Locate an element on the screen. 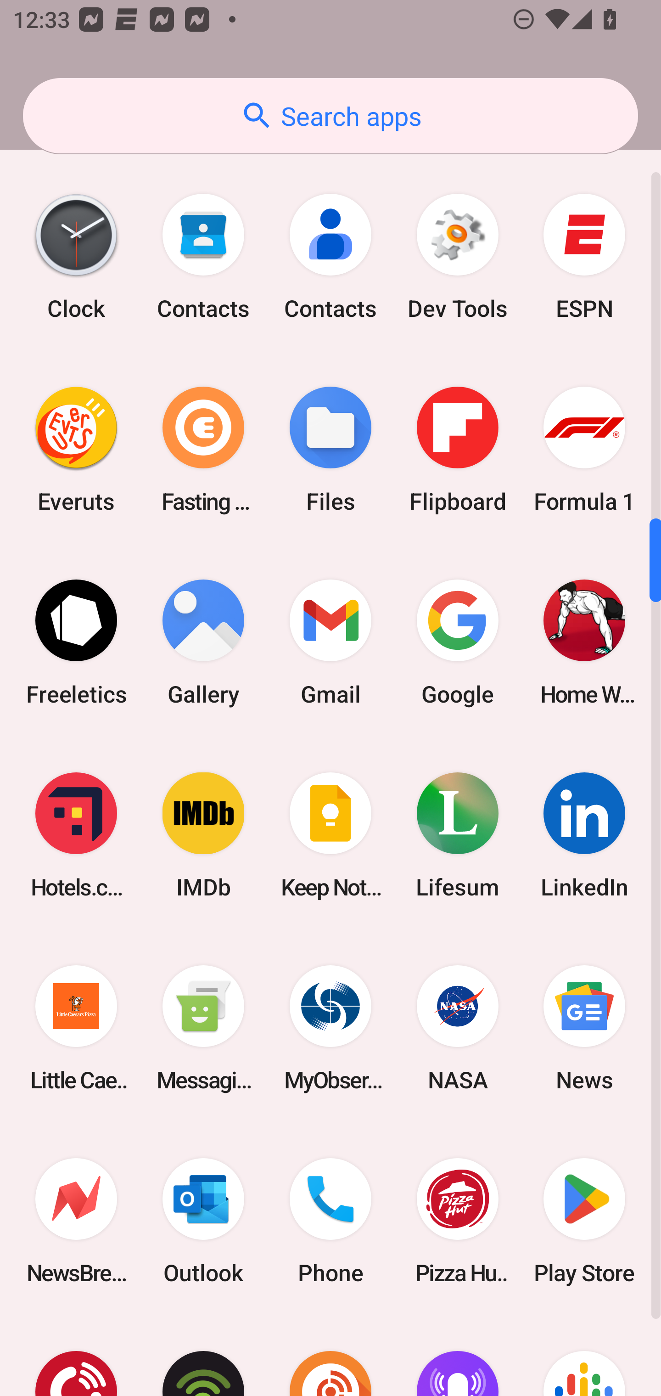 This screenshot has height=1396, width=661.   Search apps is located at coordinates (330, 116).